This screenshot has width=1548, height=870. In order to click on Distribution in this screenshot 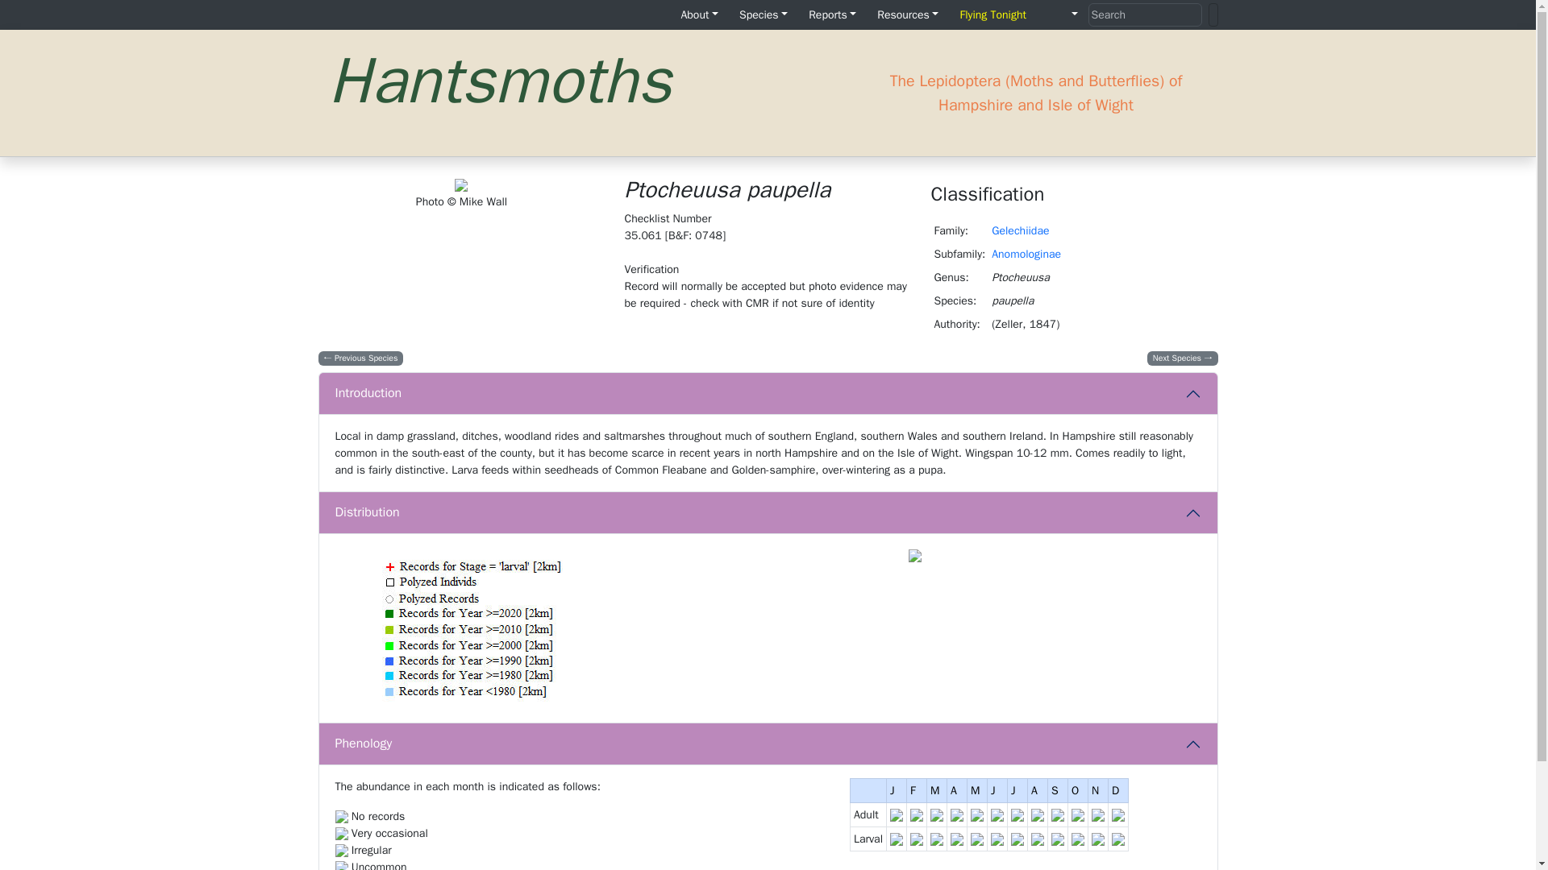, I will do `click(768, 513)`.